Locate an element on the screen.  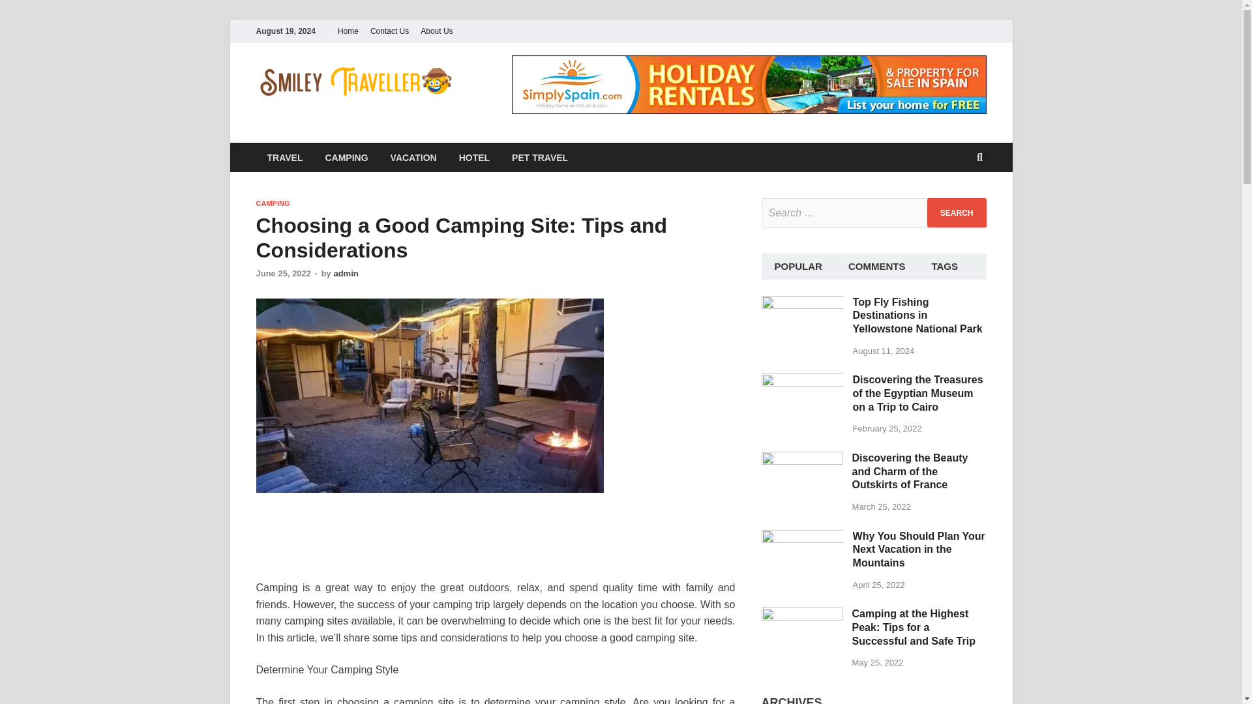
About Us is located at coordinates (436, 31).